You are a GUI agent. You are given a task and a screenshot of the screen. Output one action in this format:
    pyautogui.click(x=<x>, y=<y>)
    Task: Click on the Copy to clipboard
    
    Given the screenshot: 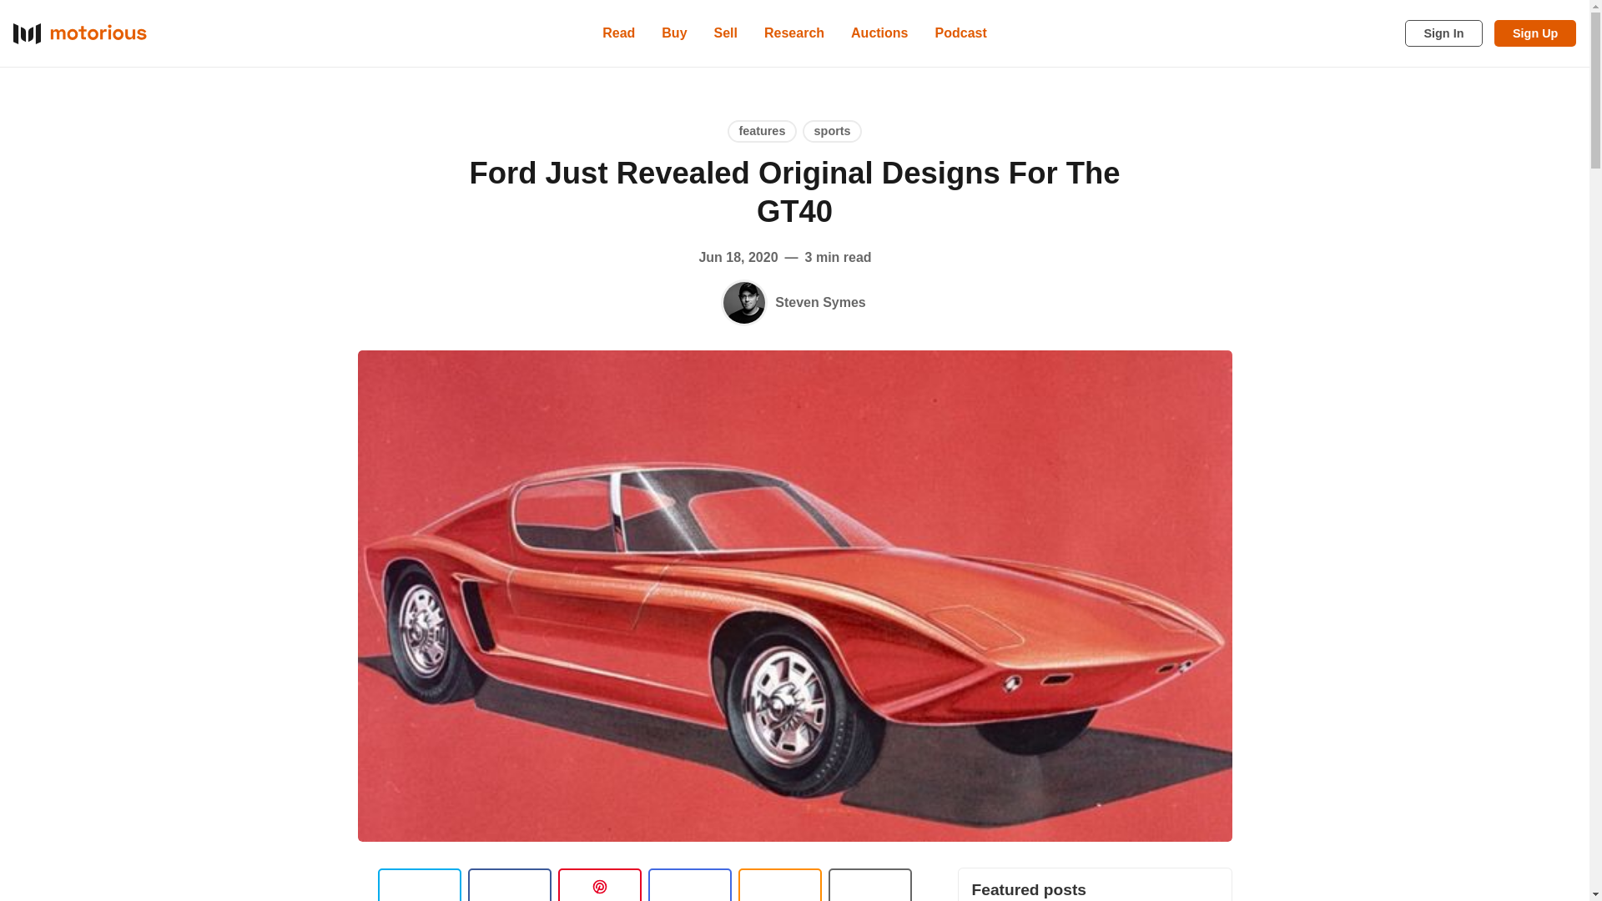 What is the action you would take?
    pyautogui.click(x=778, y=884)
    